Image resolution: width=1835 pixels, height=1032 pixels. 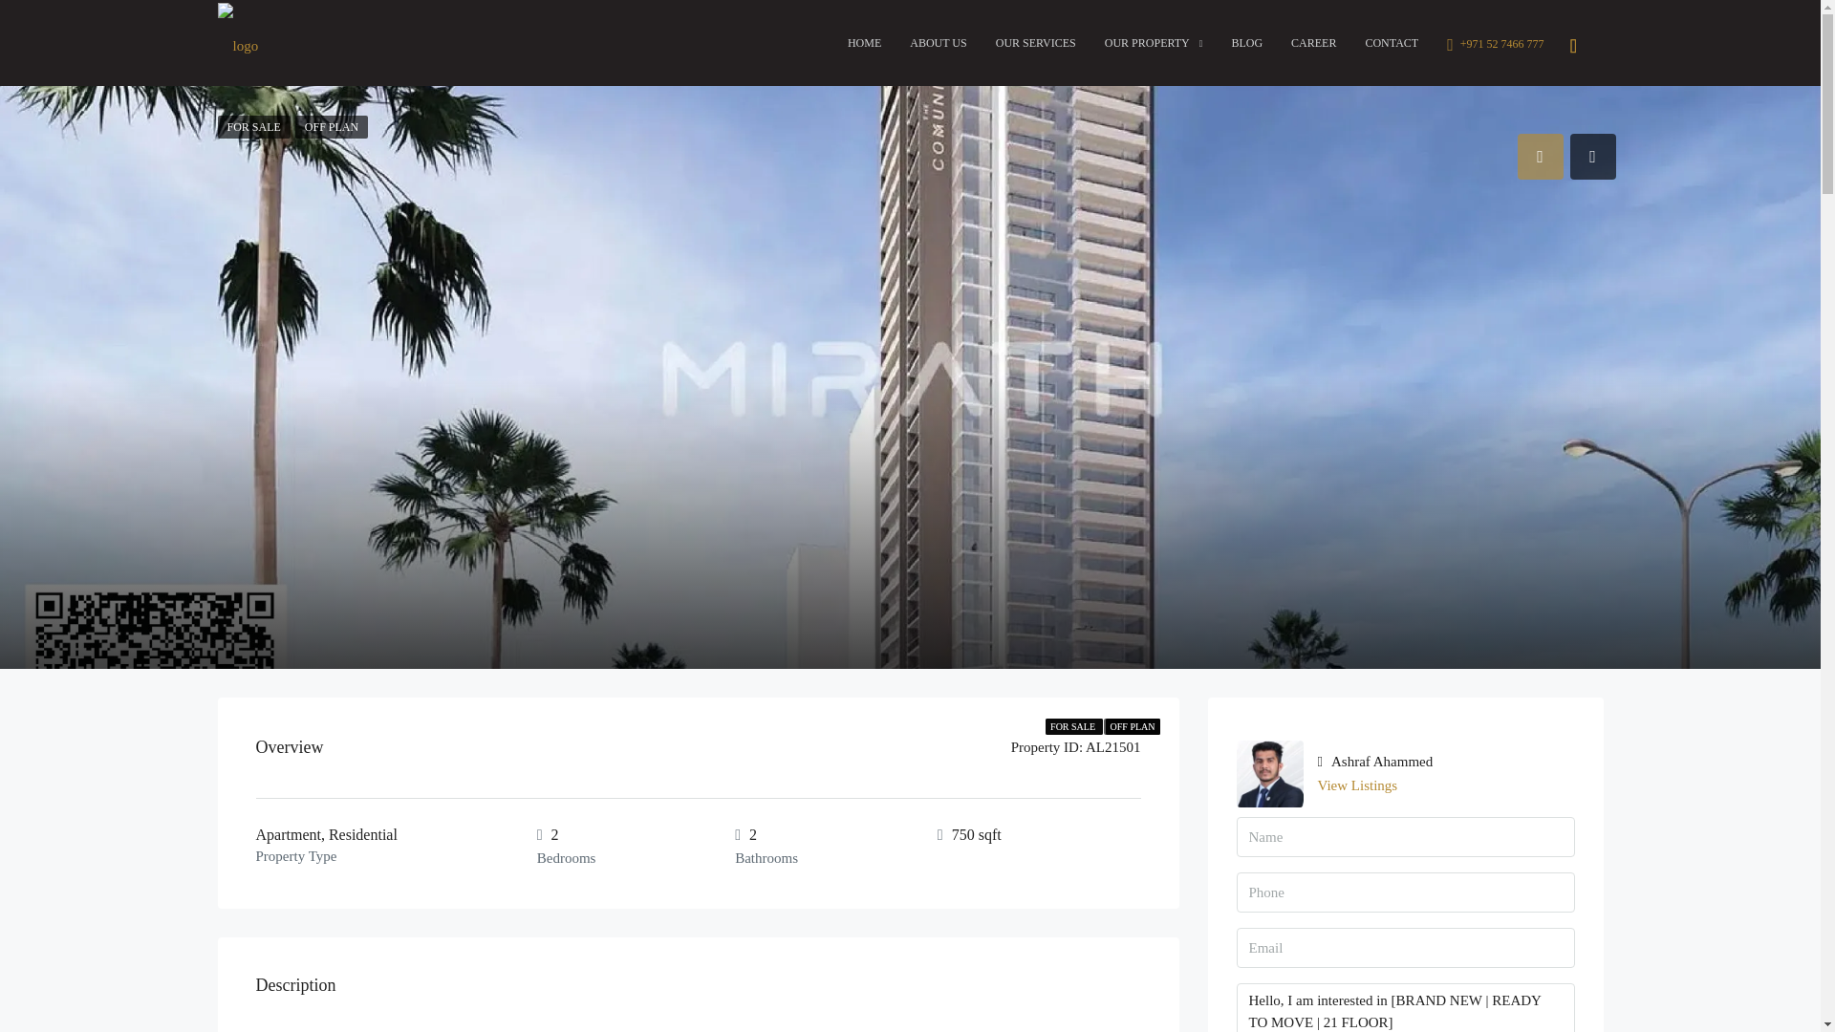 I want to click on OUR PROPERTY, so click(x=1154, y=43).